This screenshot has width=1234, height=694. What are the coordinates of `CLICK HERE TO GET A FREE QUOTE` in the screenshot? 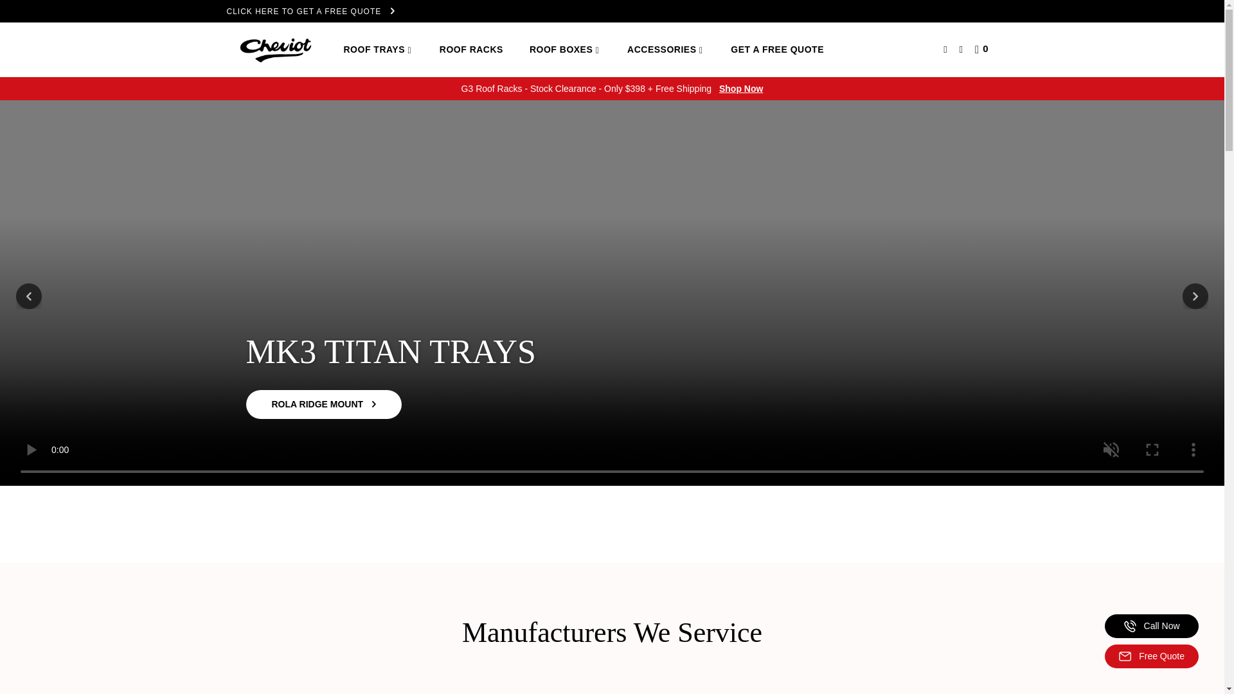 It's located at (611, 12).